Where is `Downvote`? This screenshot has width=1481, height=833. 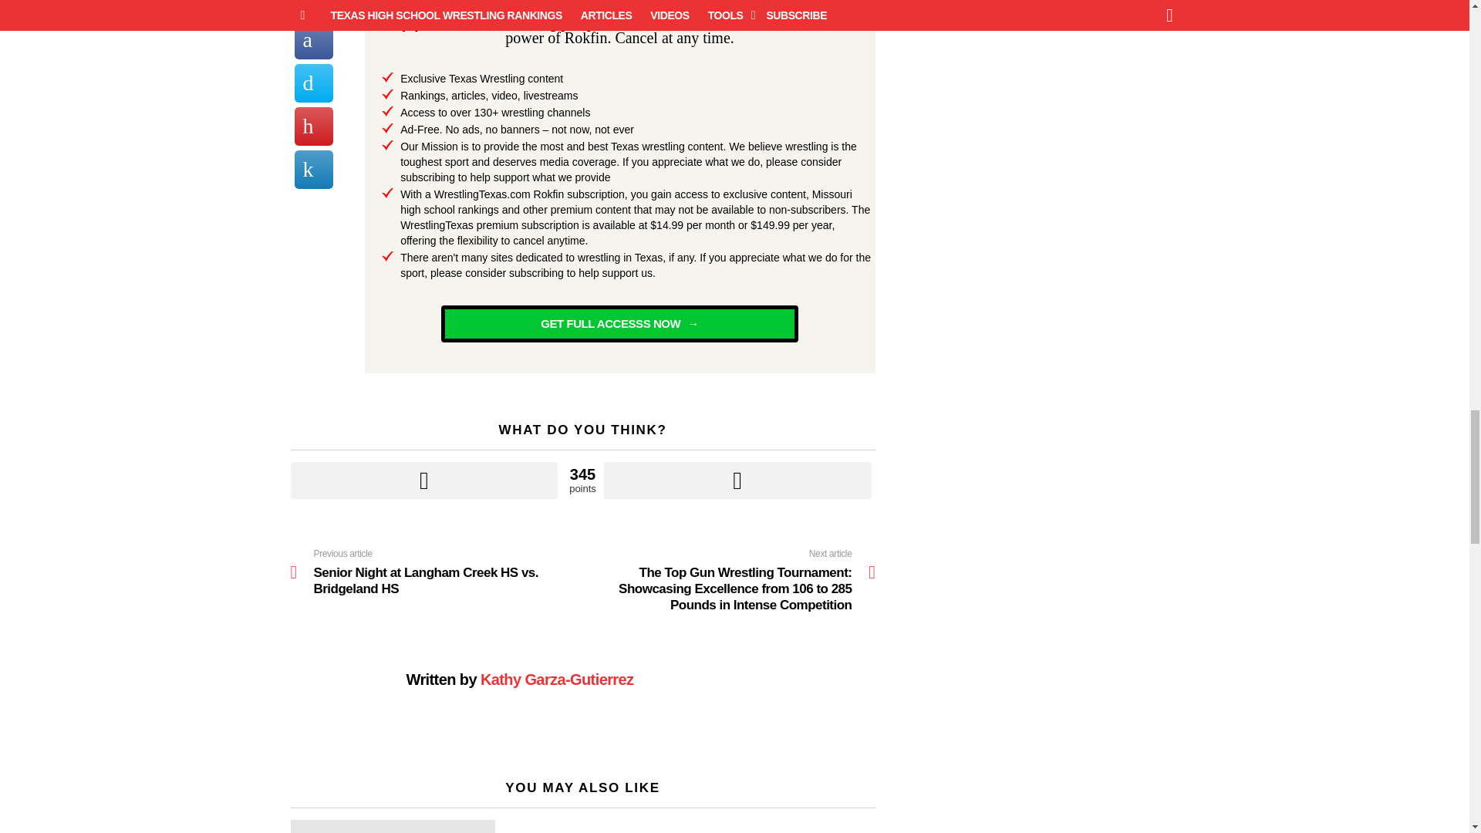 Downvote is located at coordinates (737, 480).